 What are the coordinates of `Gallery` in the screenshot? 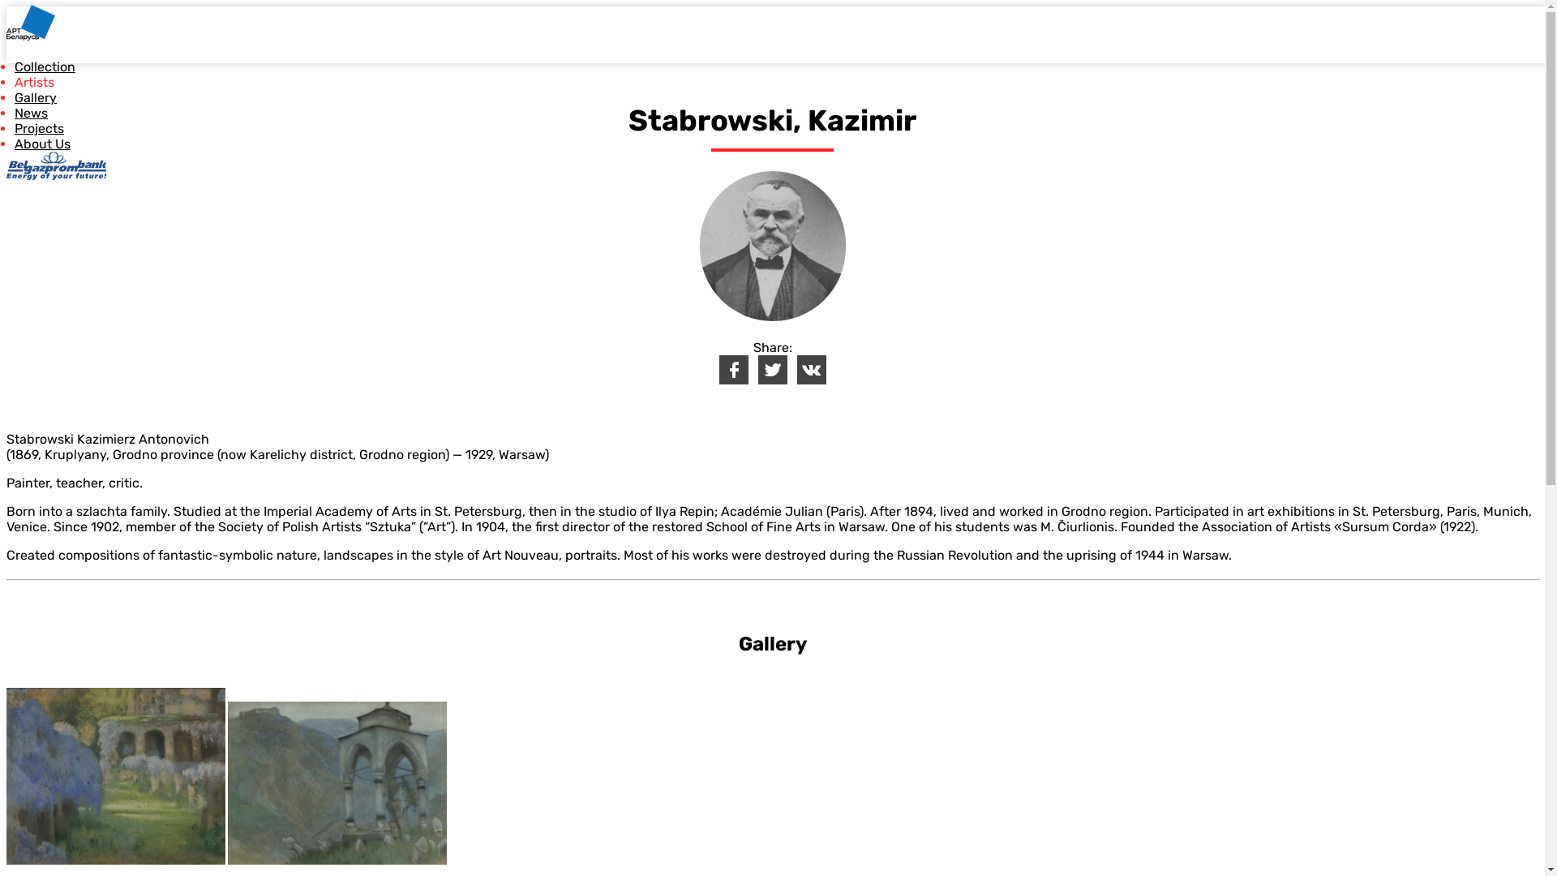 It's located at (36, 97).